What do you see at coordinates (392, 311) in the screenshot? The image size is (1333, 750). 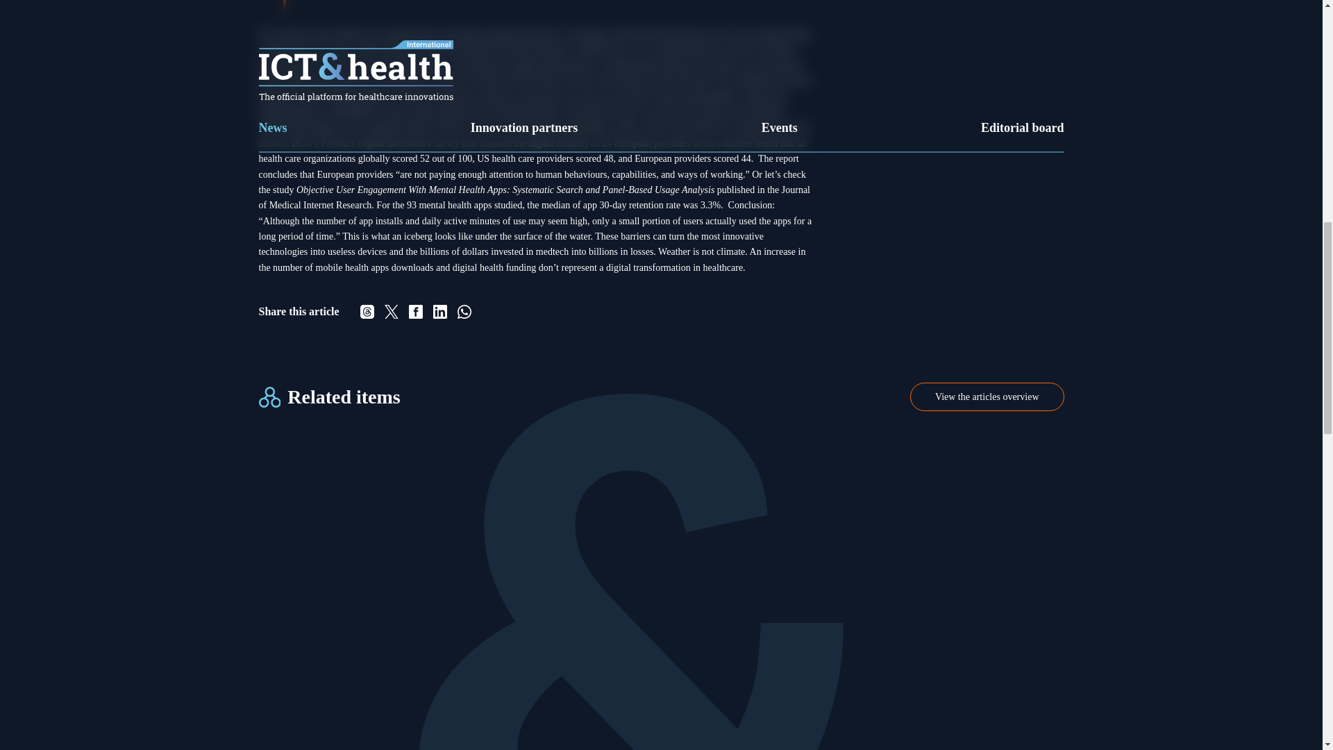 I see `Share on X` at bounding box center [392, 311].